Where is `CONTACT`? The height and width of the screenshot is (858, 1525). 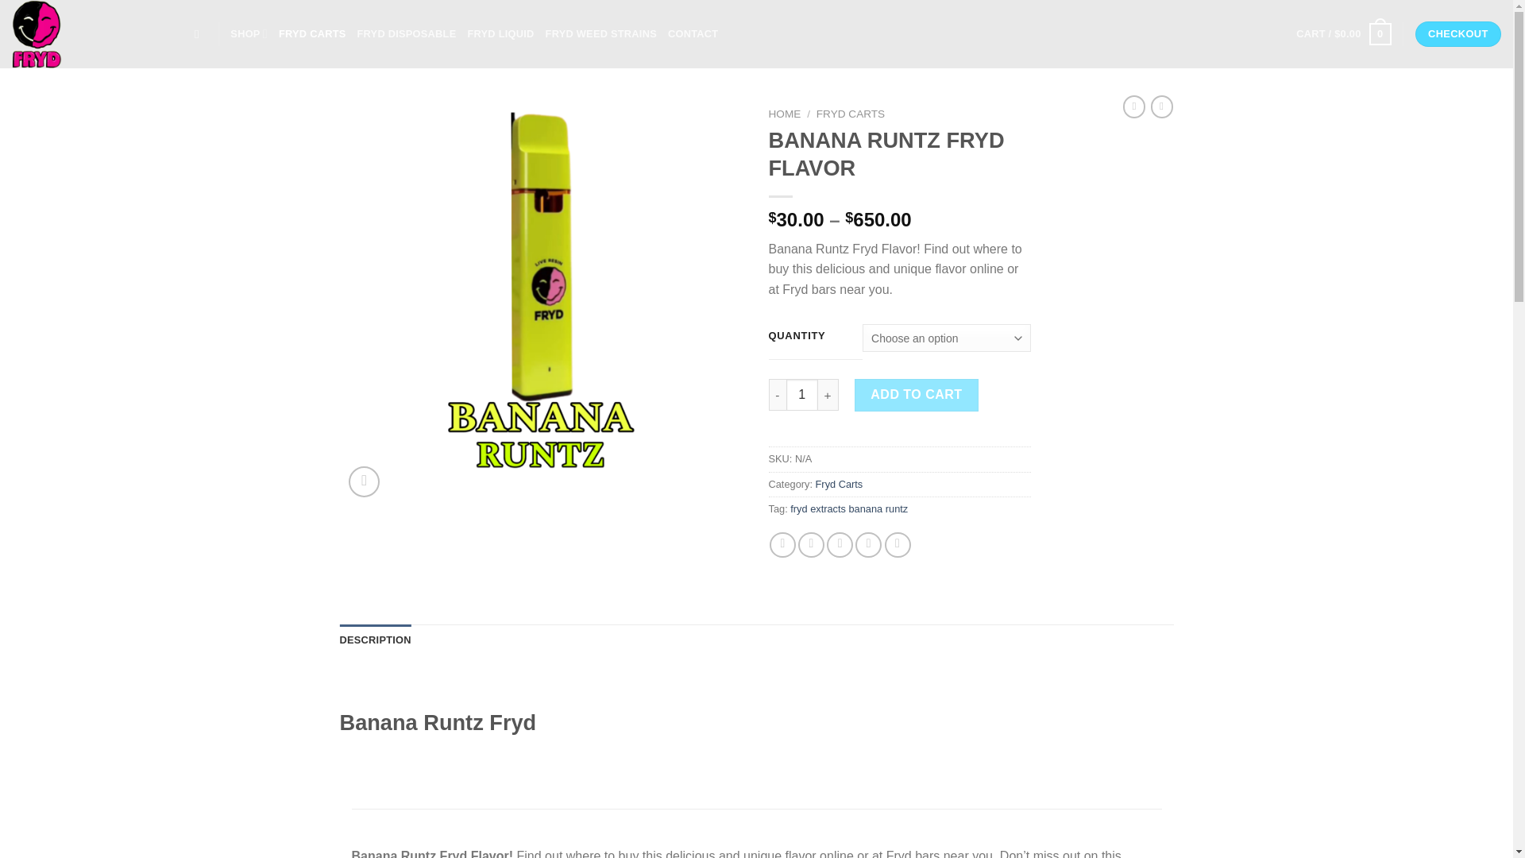
CONTACT is located at coordinates (693, 33).